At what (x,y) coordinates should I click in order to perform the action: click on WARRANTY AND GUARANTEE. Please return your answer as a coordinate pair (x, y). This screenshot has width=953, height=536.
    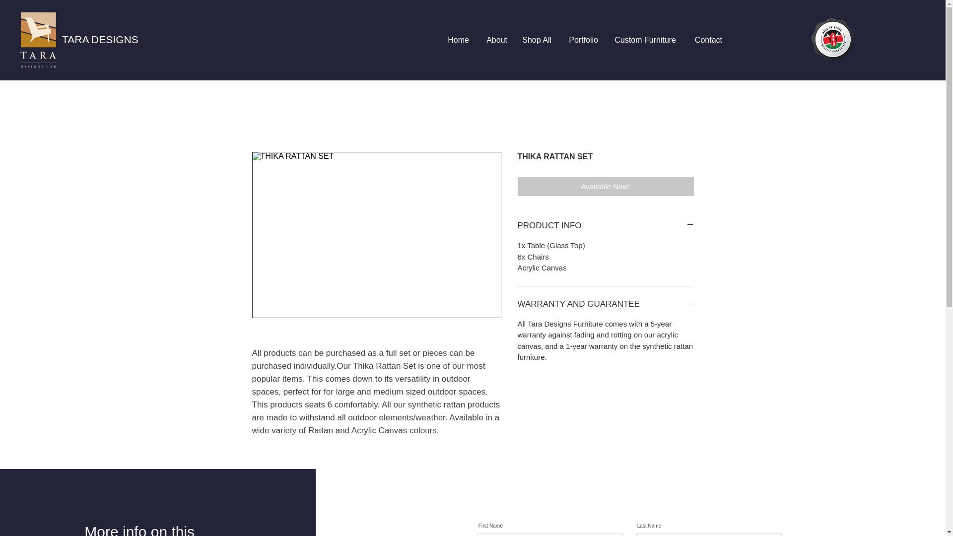
    Looking at the image, I should click on (606, 304).